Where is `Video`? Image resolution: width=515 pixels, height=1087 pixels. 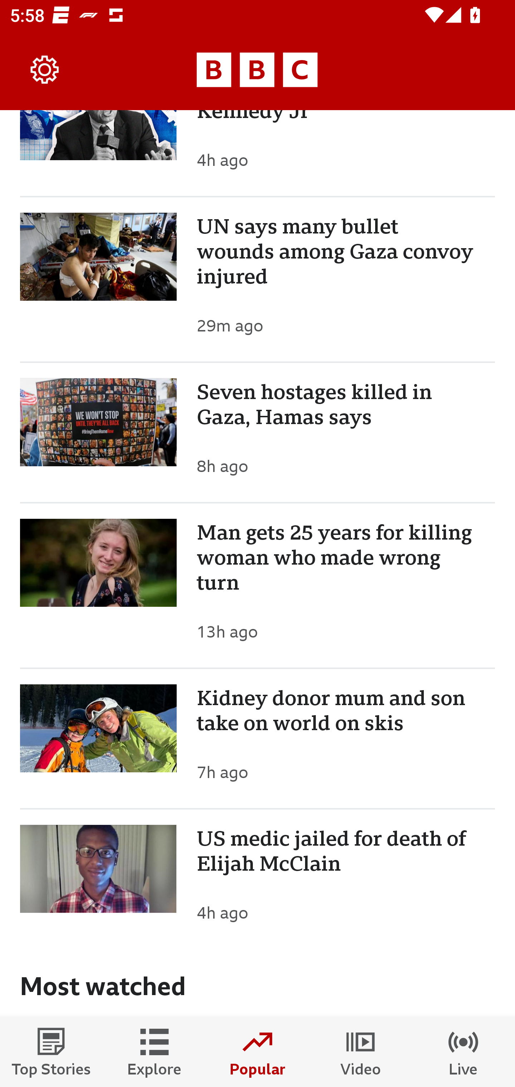
Video is located at coordinates (360, 1052).